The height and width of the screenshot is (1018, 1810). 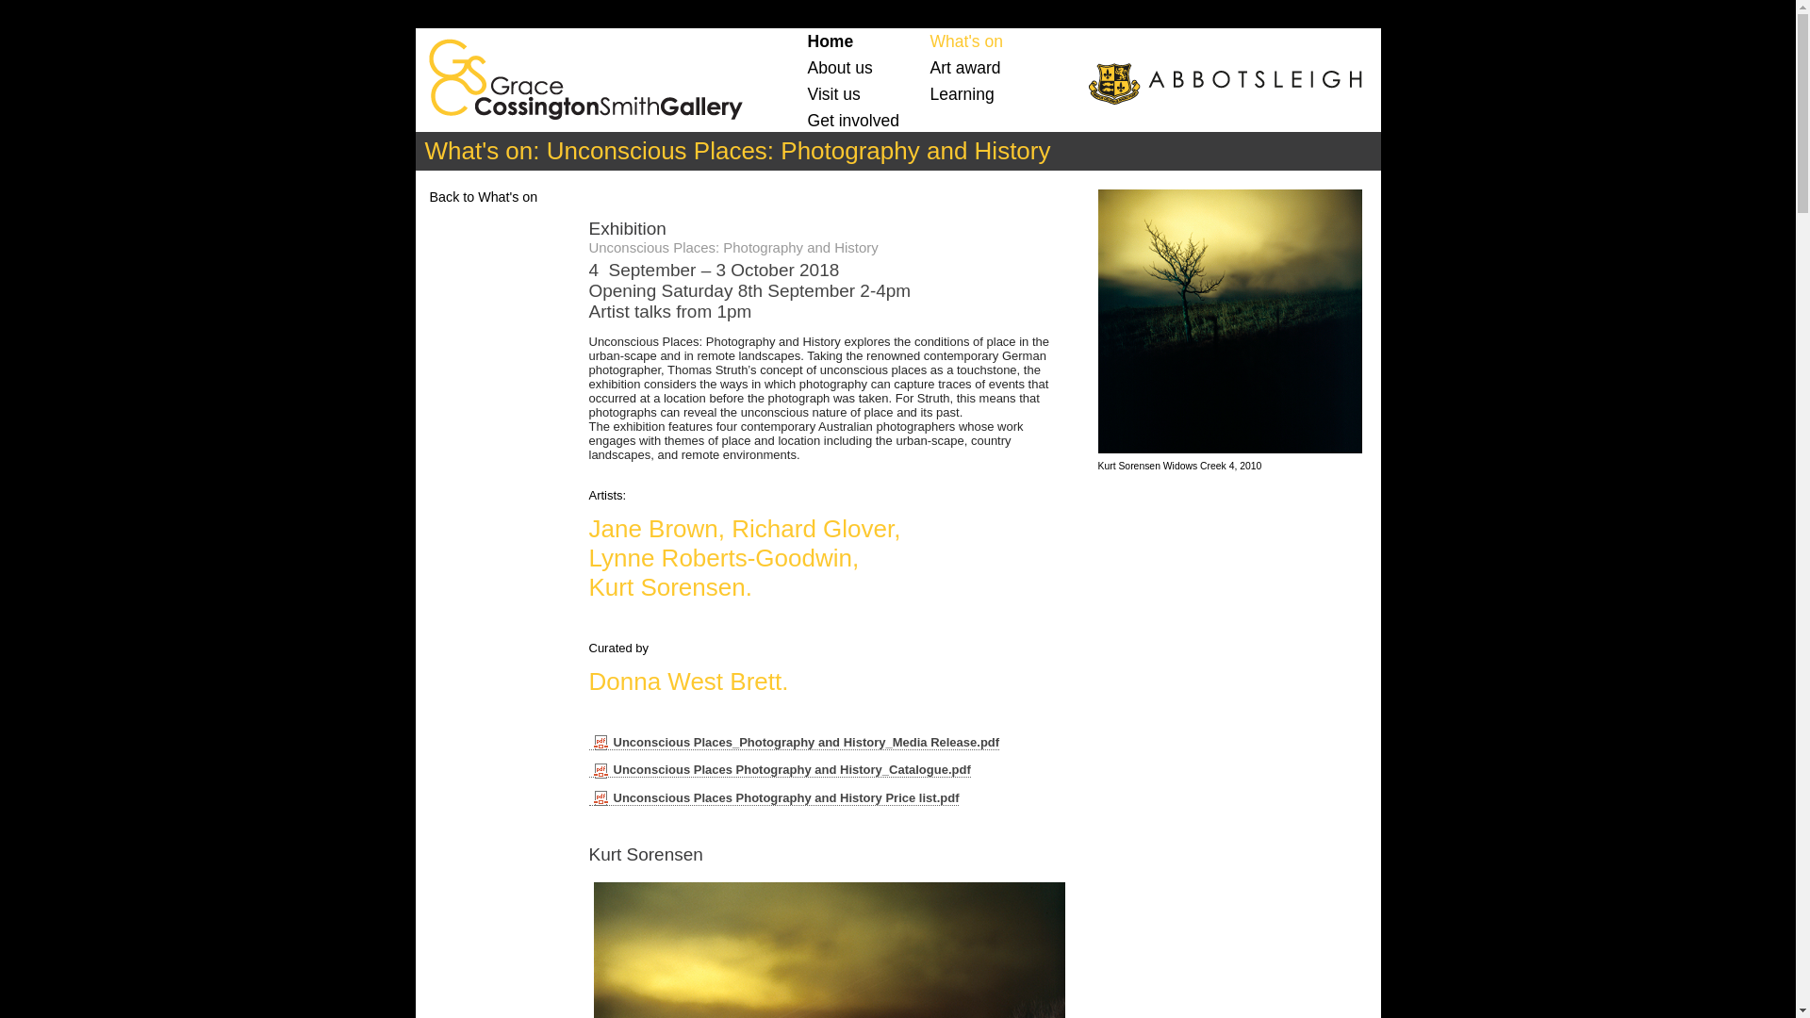 What do you see at coordinates (963, 94) in the screenshot?
I see `Learning` at bounding box center [963, 94].